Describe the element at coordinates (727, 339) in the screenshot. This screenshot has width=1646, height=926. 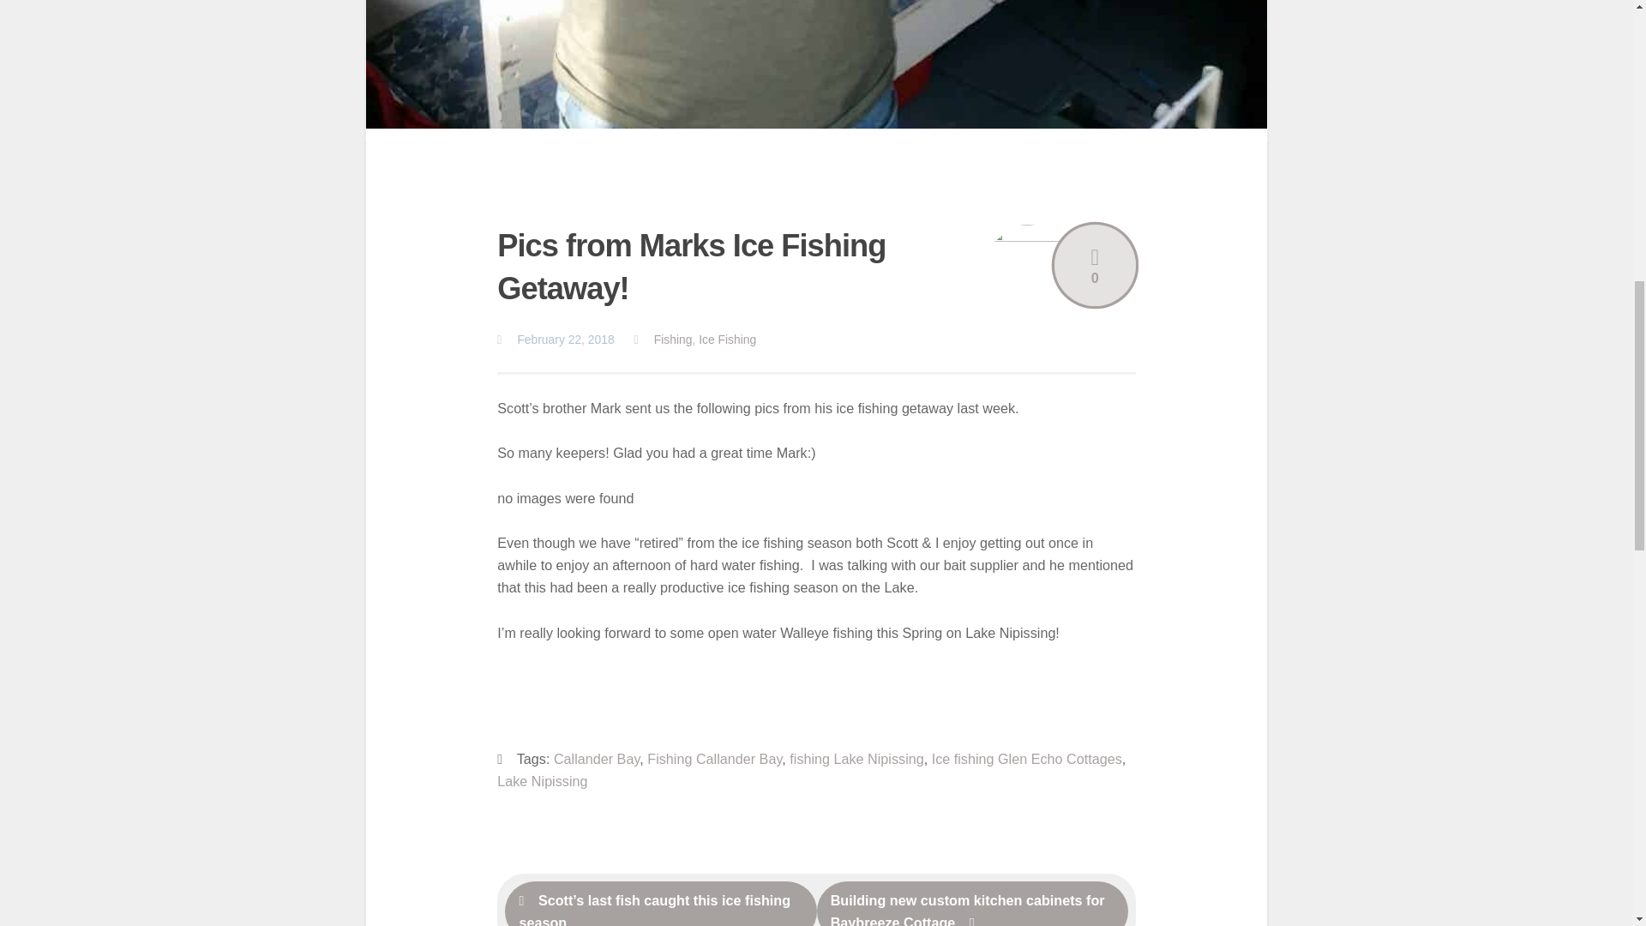
I see `Ice Fishing` at that location.